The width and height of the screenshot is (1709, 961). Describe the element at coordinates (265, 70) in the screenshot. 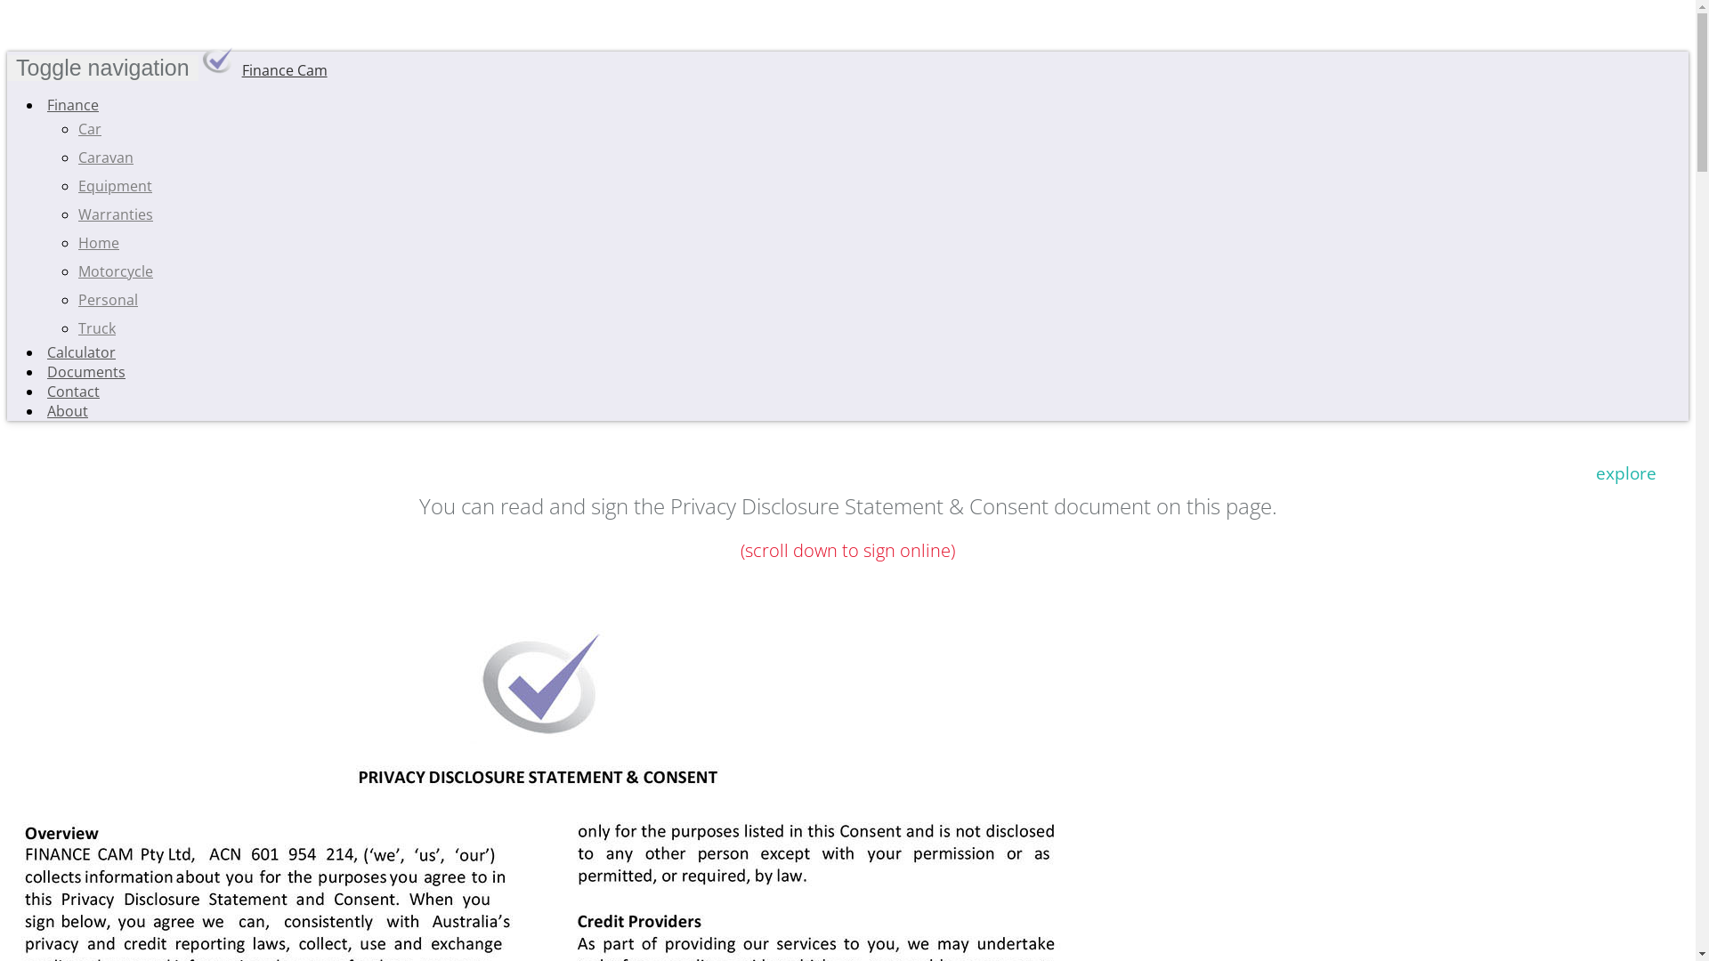

I see `Finance Cam` at that location.